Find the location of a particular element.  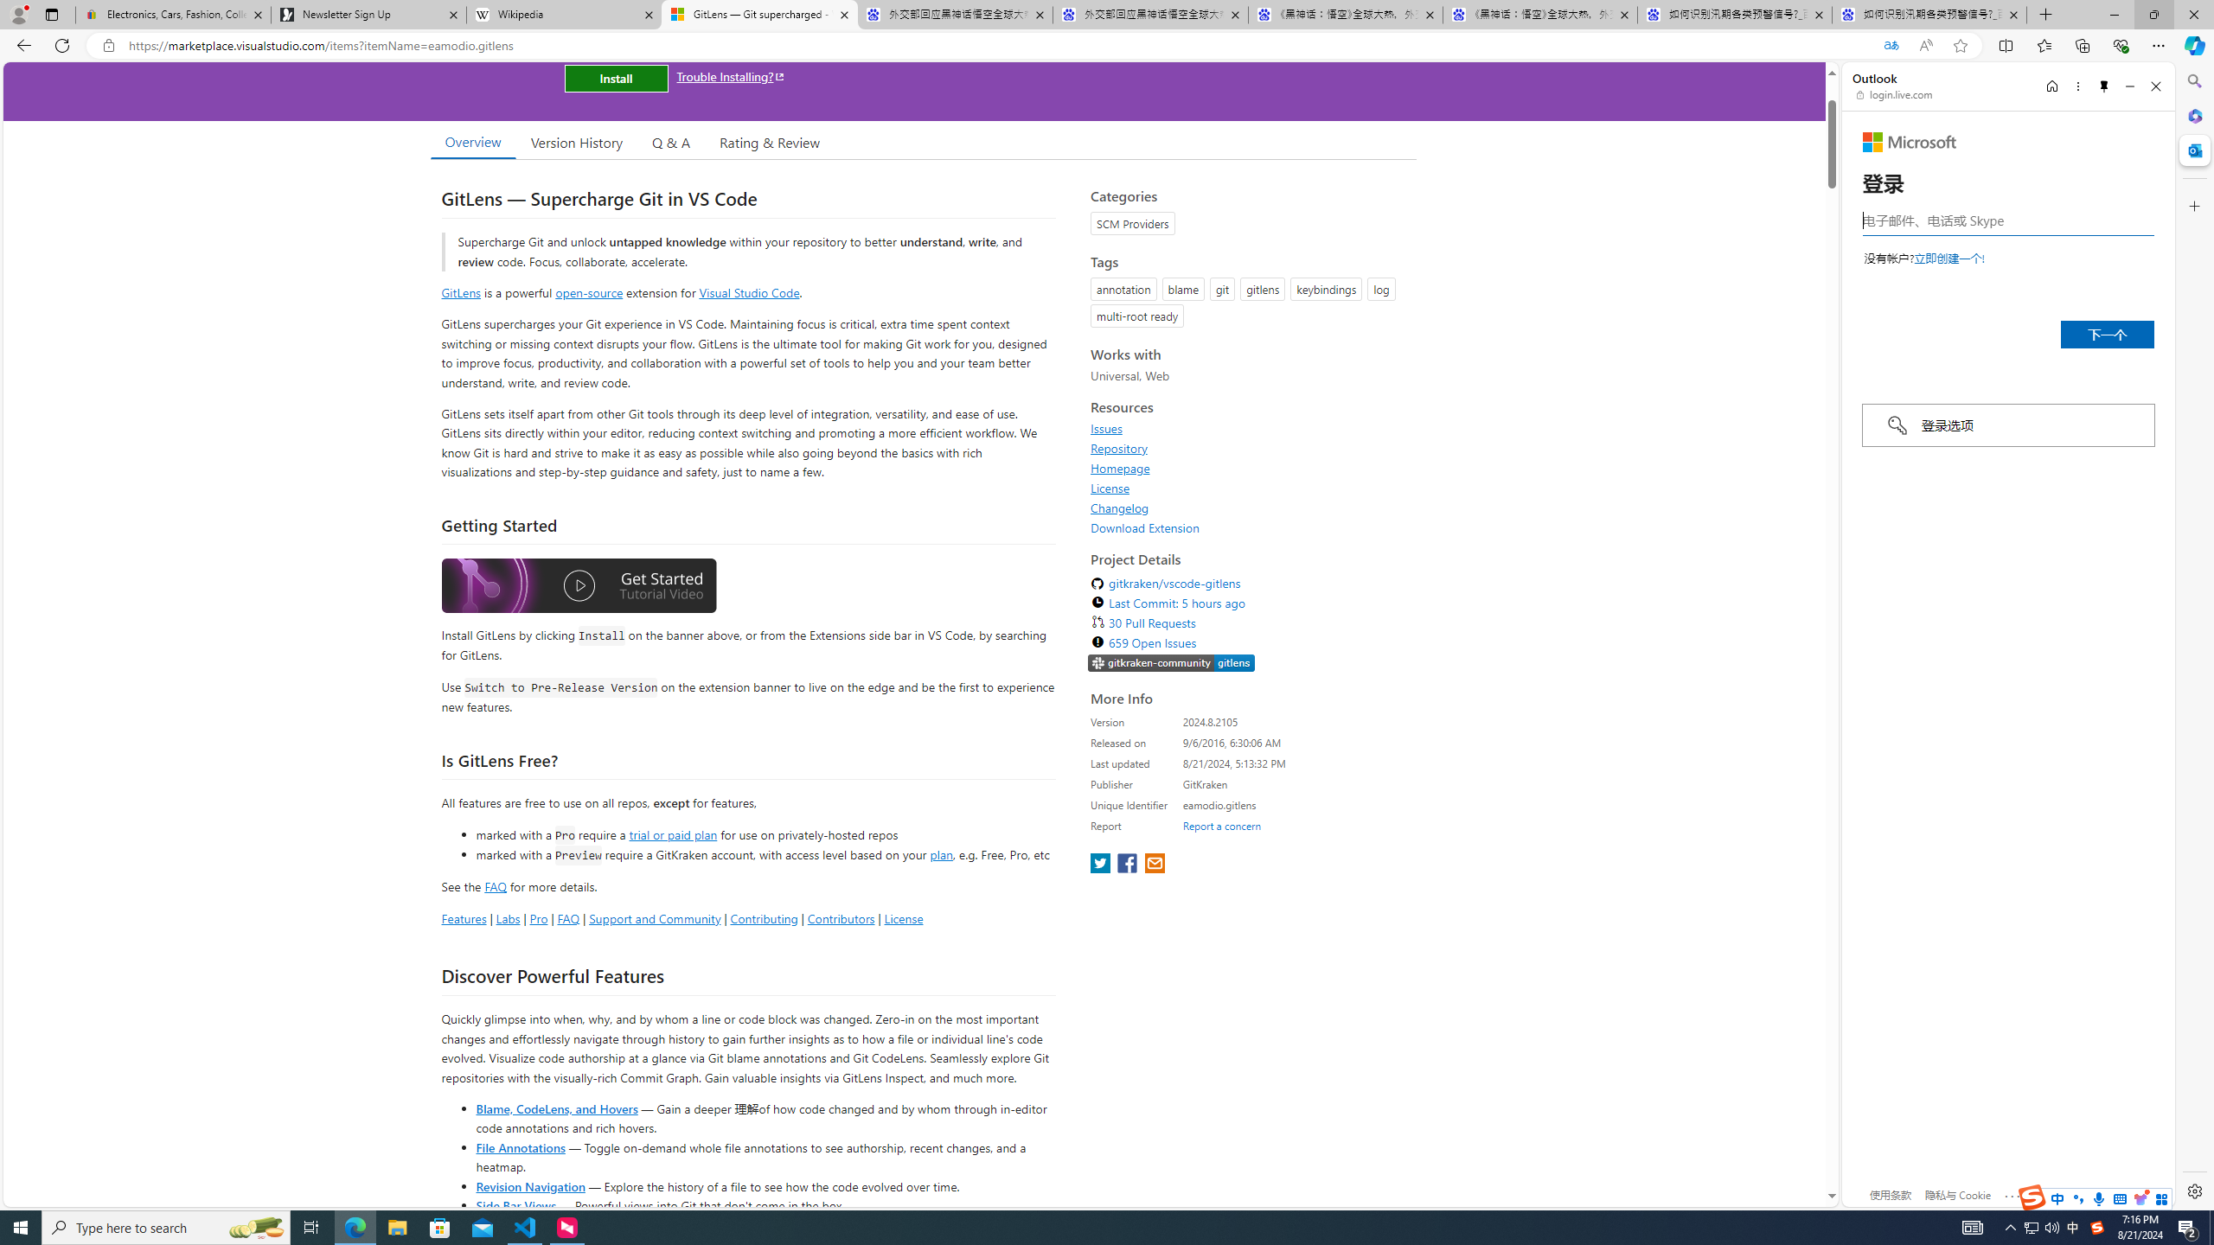

Pro is located at coordinates (538, 918).